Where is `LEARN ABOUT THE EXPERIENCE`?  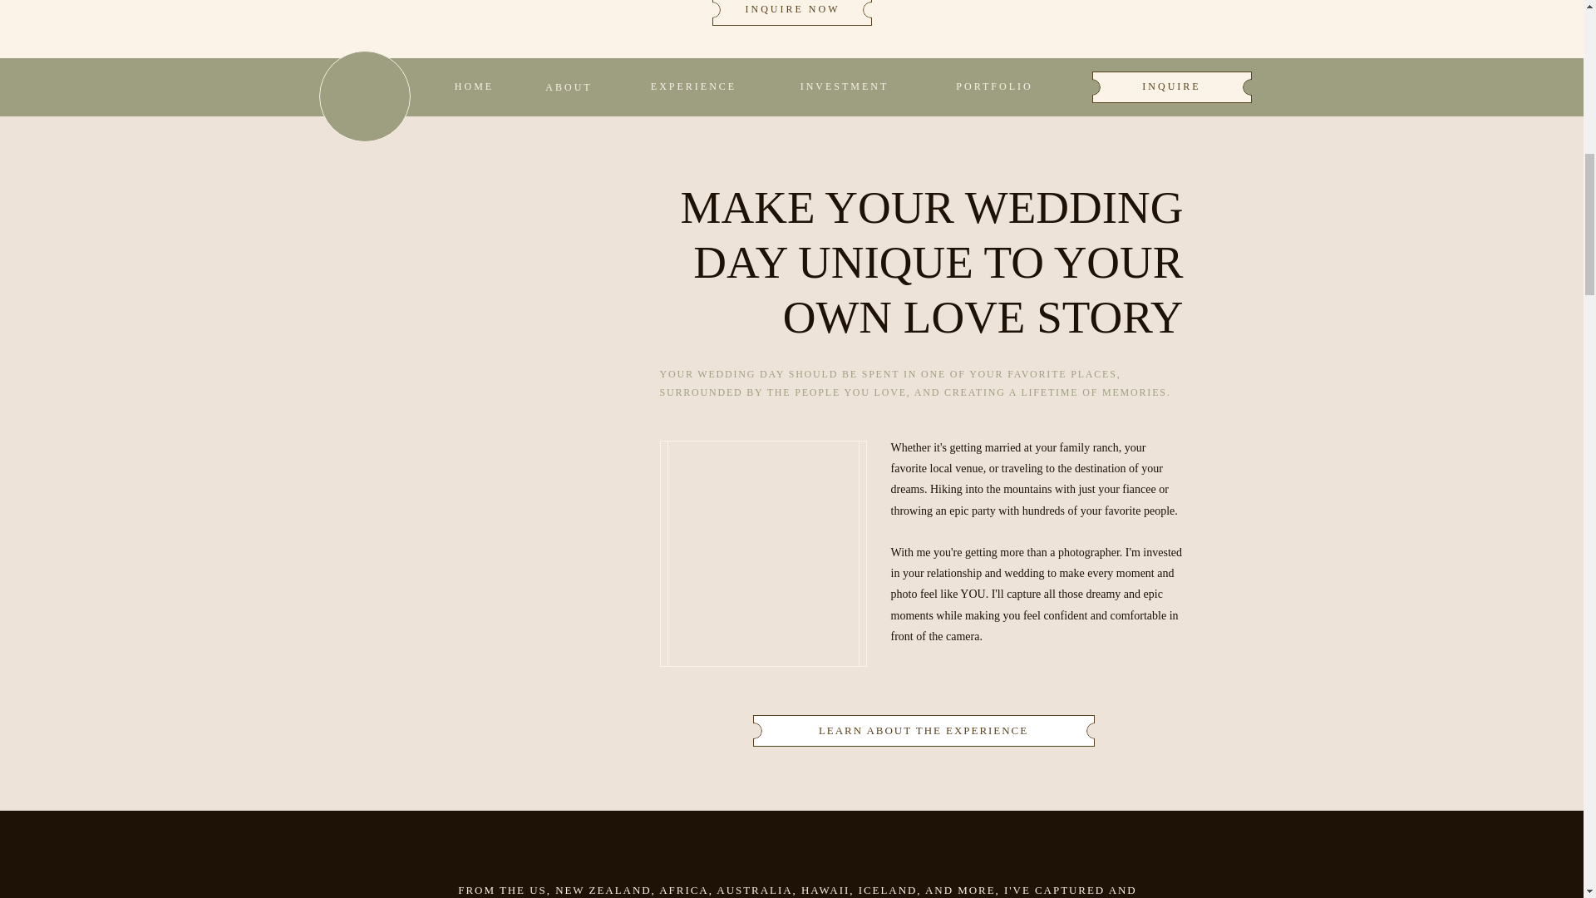
LEARN ABOUT THE EXPERIENCE is located at coordinates (923, 730).